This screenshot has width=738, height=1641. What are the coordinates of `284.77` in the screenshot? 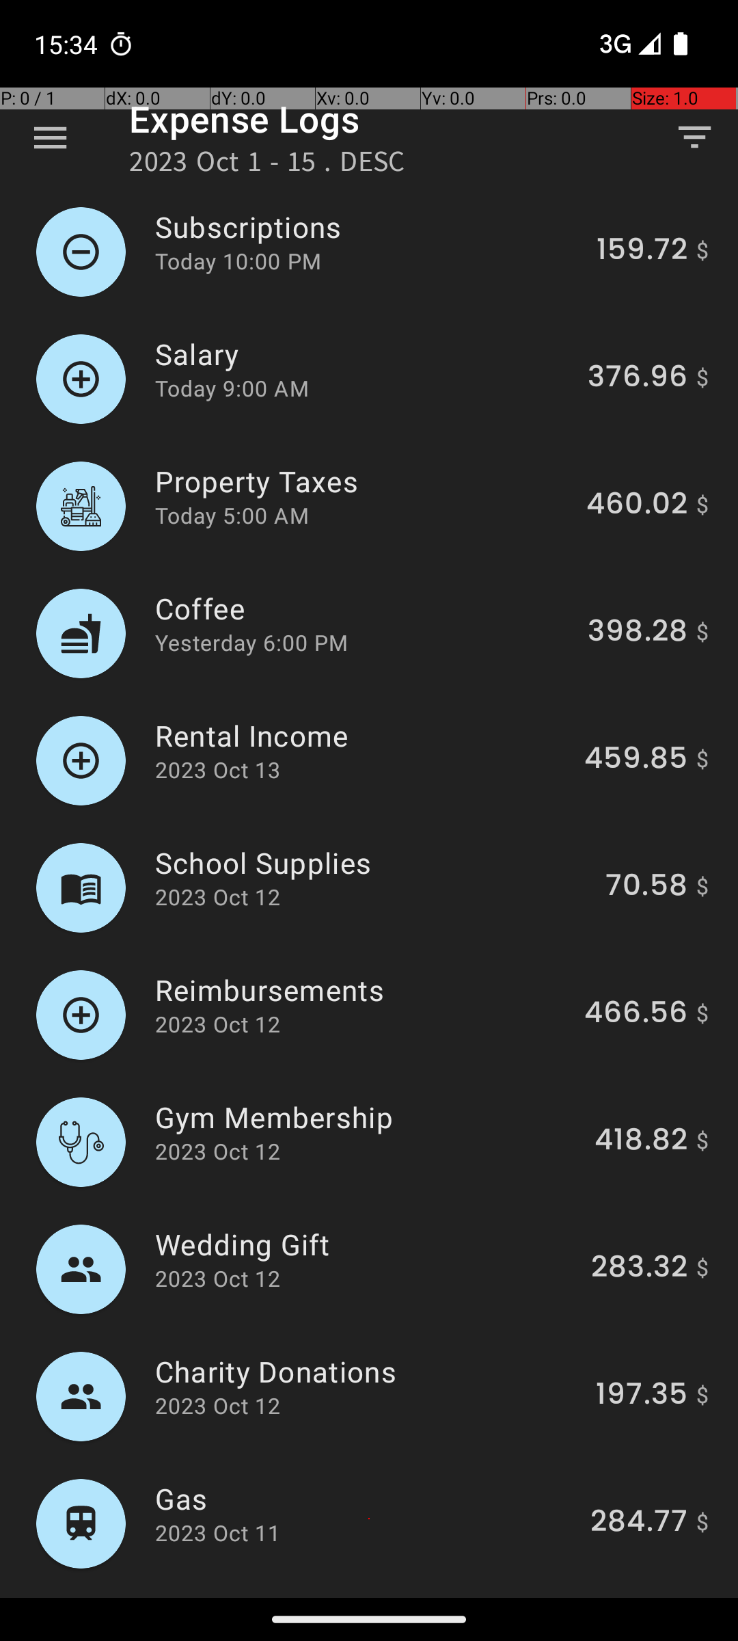 It's located at (639, 1523).